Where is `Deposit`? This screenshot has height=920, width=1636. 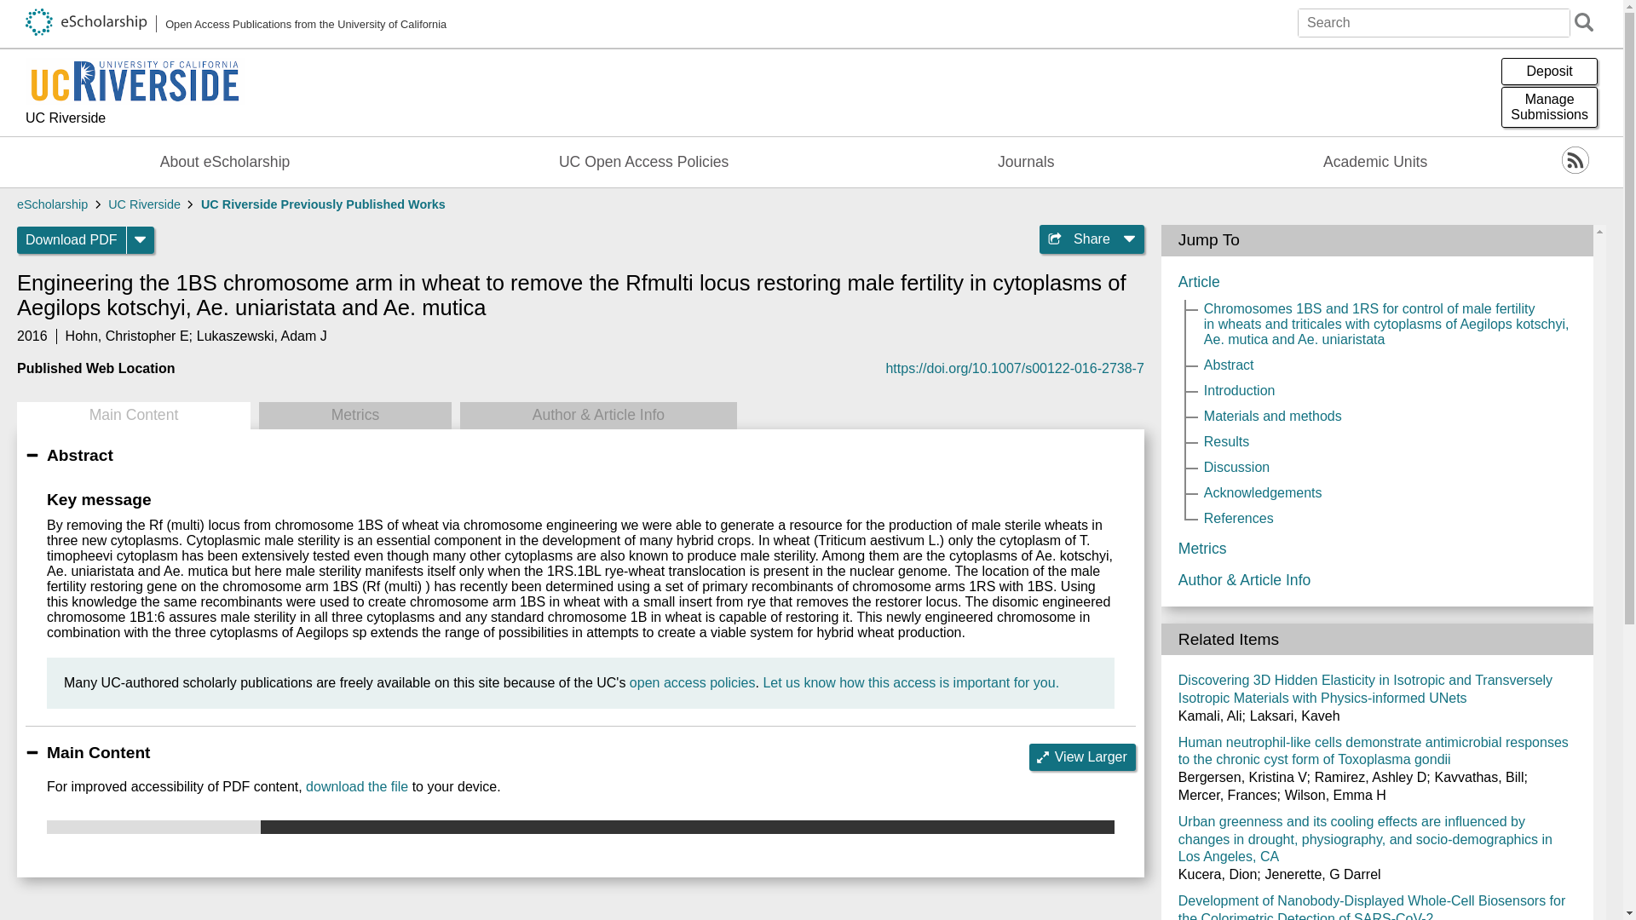 Deposit is located at coordinates (1375, 162).